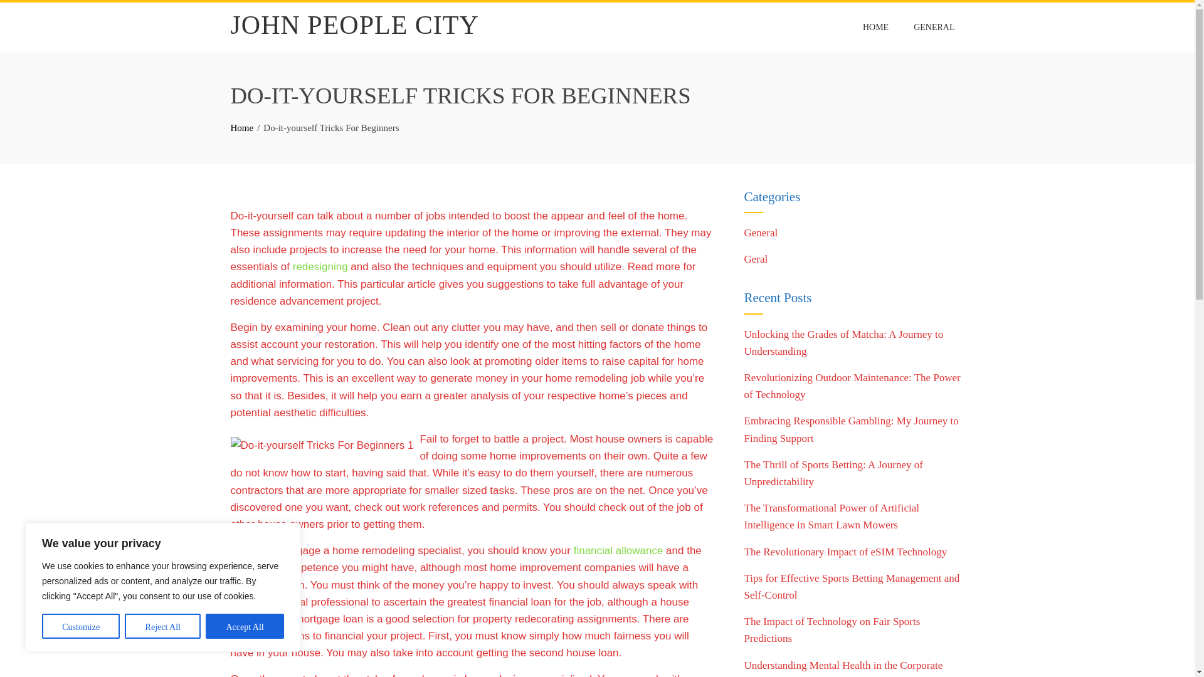 The image size is (1204, 677). Describe the element at coordinates (934, 27) in the screenshot. I see `GENERAL` at that location.